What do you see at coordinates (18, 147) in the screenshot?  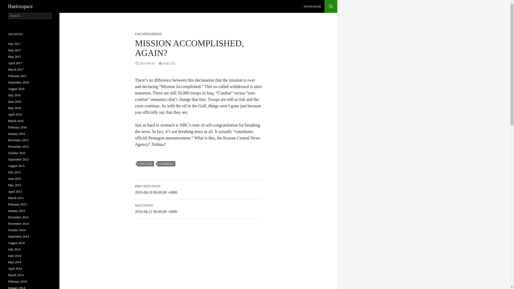 I see `November 2015` at bounding box center [18, 147].